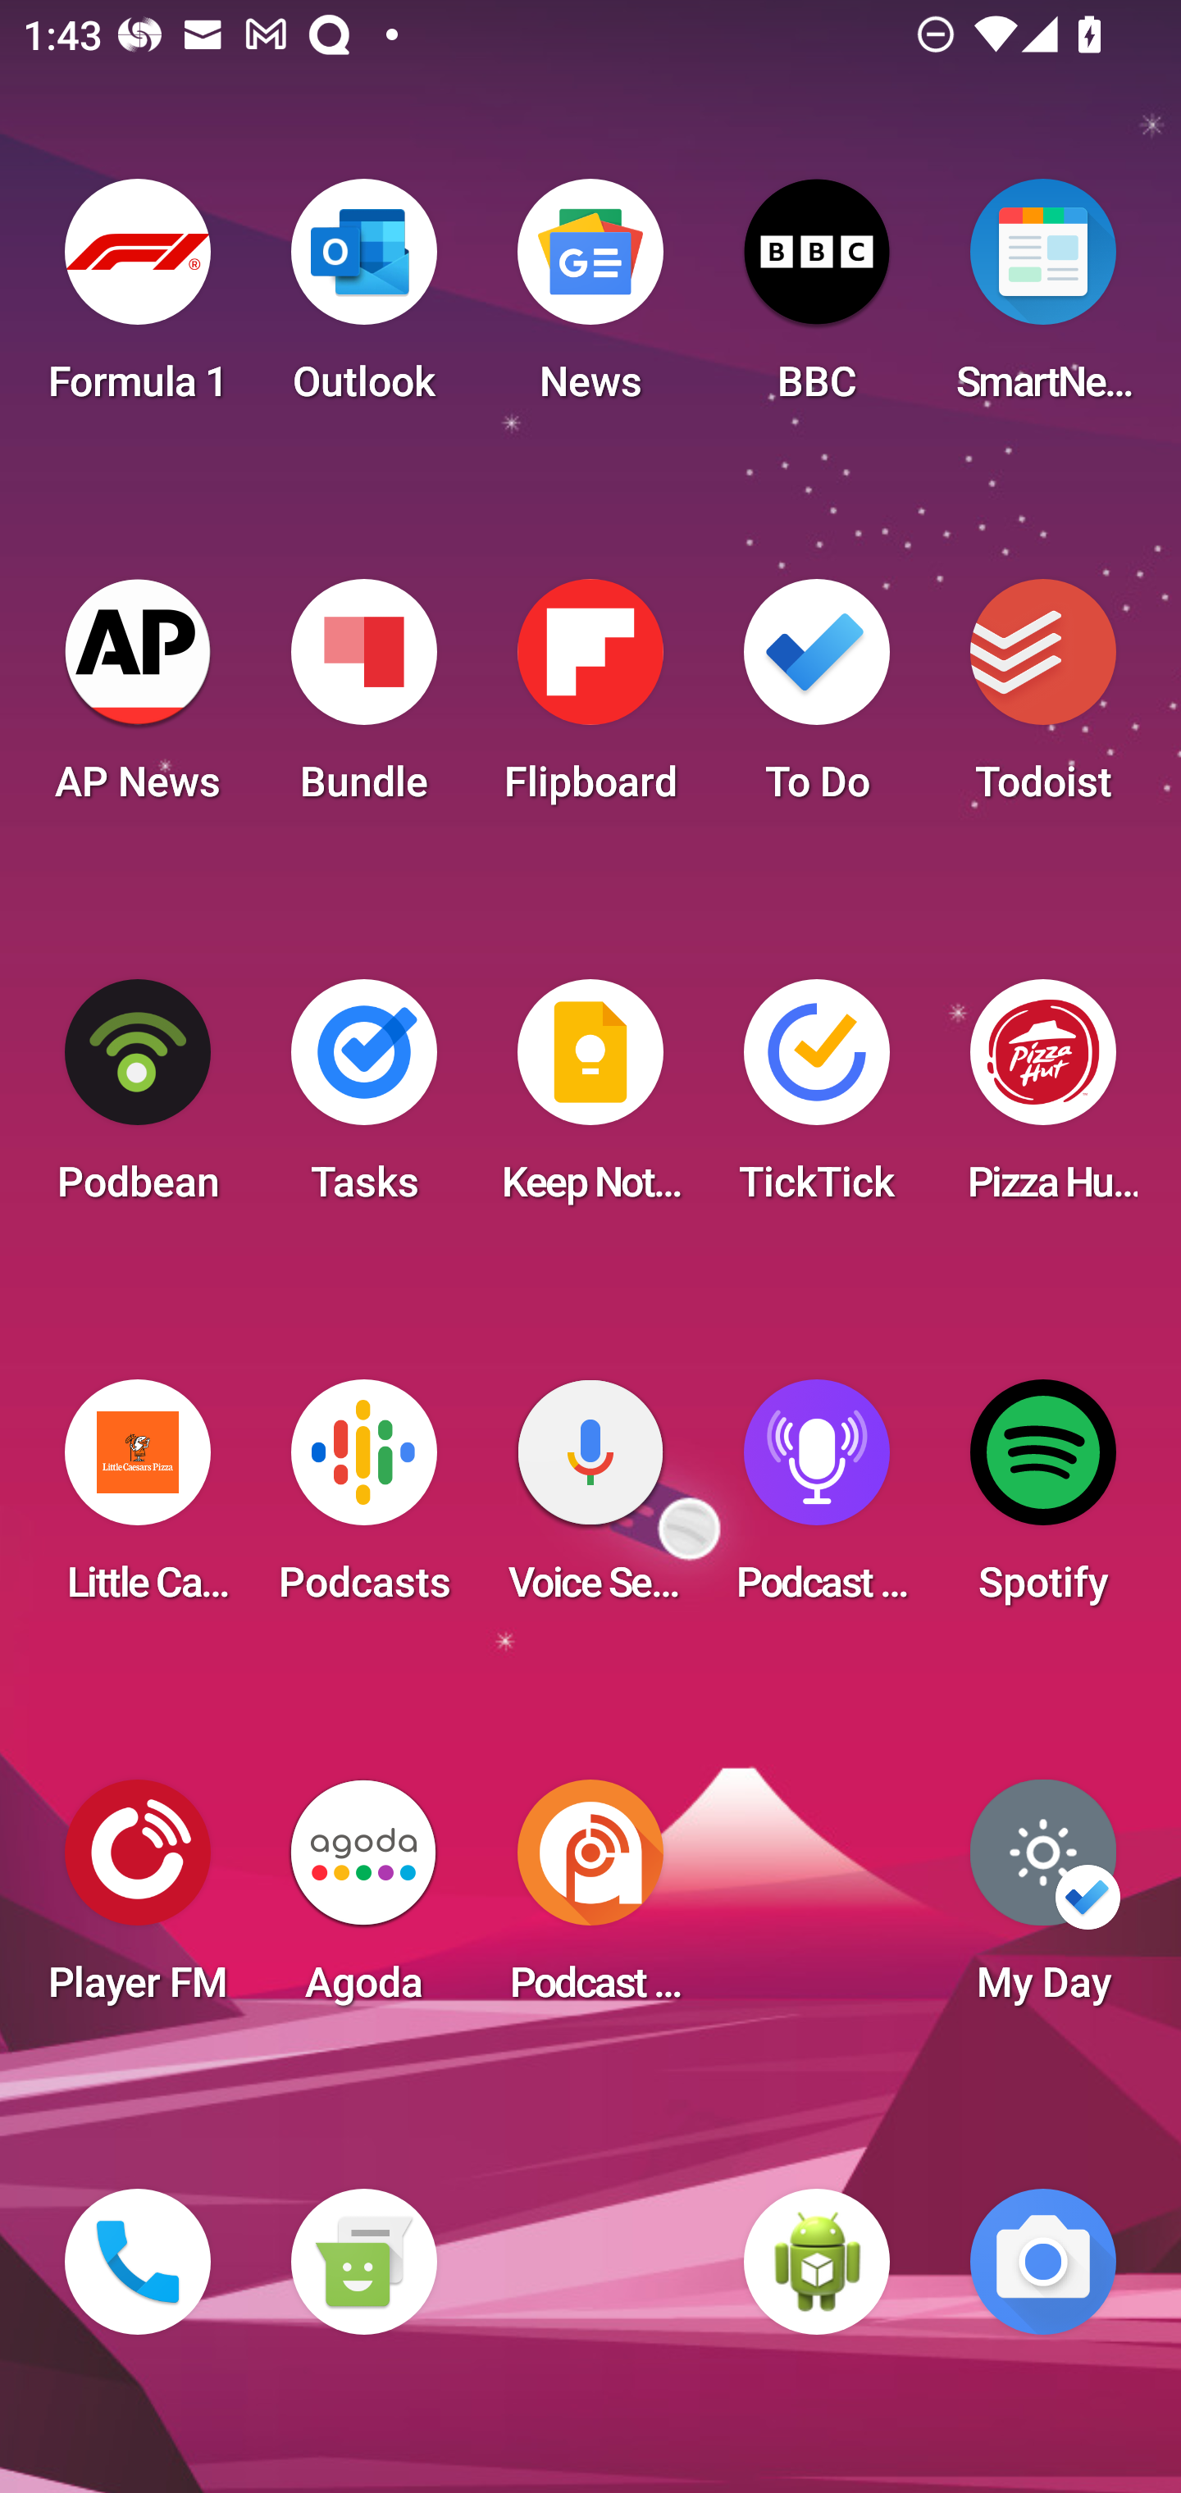 This screenshot has height=2493, width=1181. What do you see at coordinates (590, 1501) in the screenshot?
I see `Voice Search` at bounding box center [590, 1501].